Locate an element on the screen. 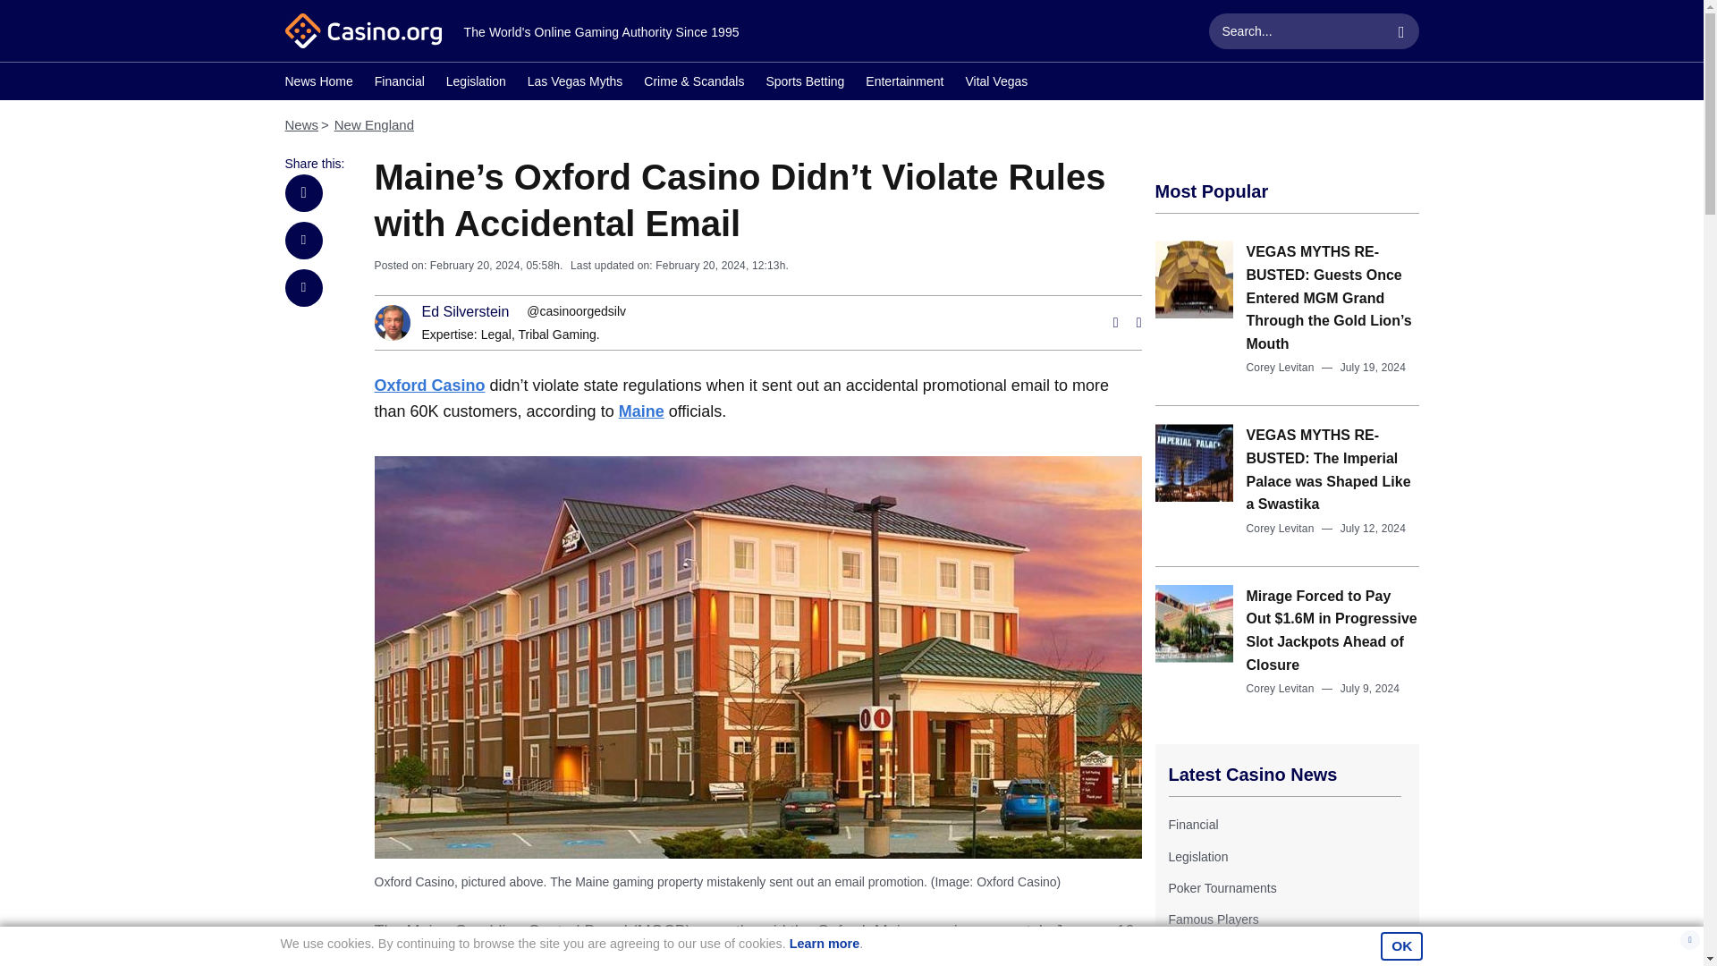 The width and height of the screenshot is (1717, 966). Financial is located at coordinates (1192, 824).